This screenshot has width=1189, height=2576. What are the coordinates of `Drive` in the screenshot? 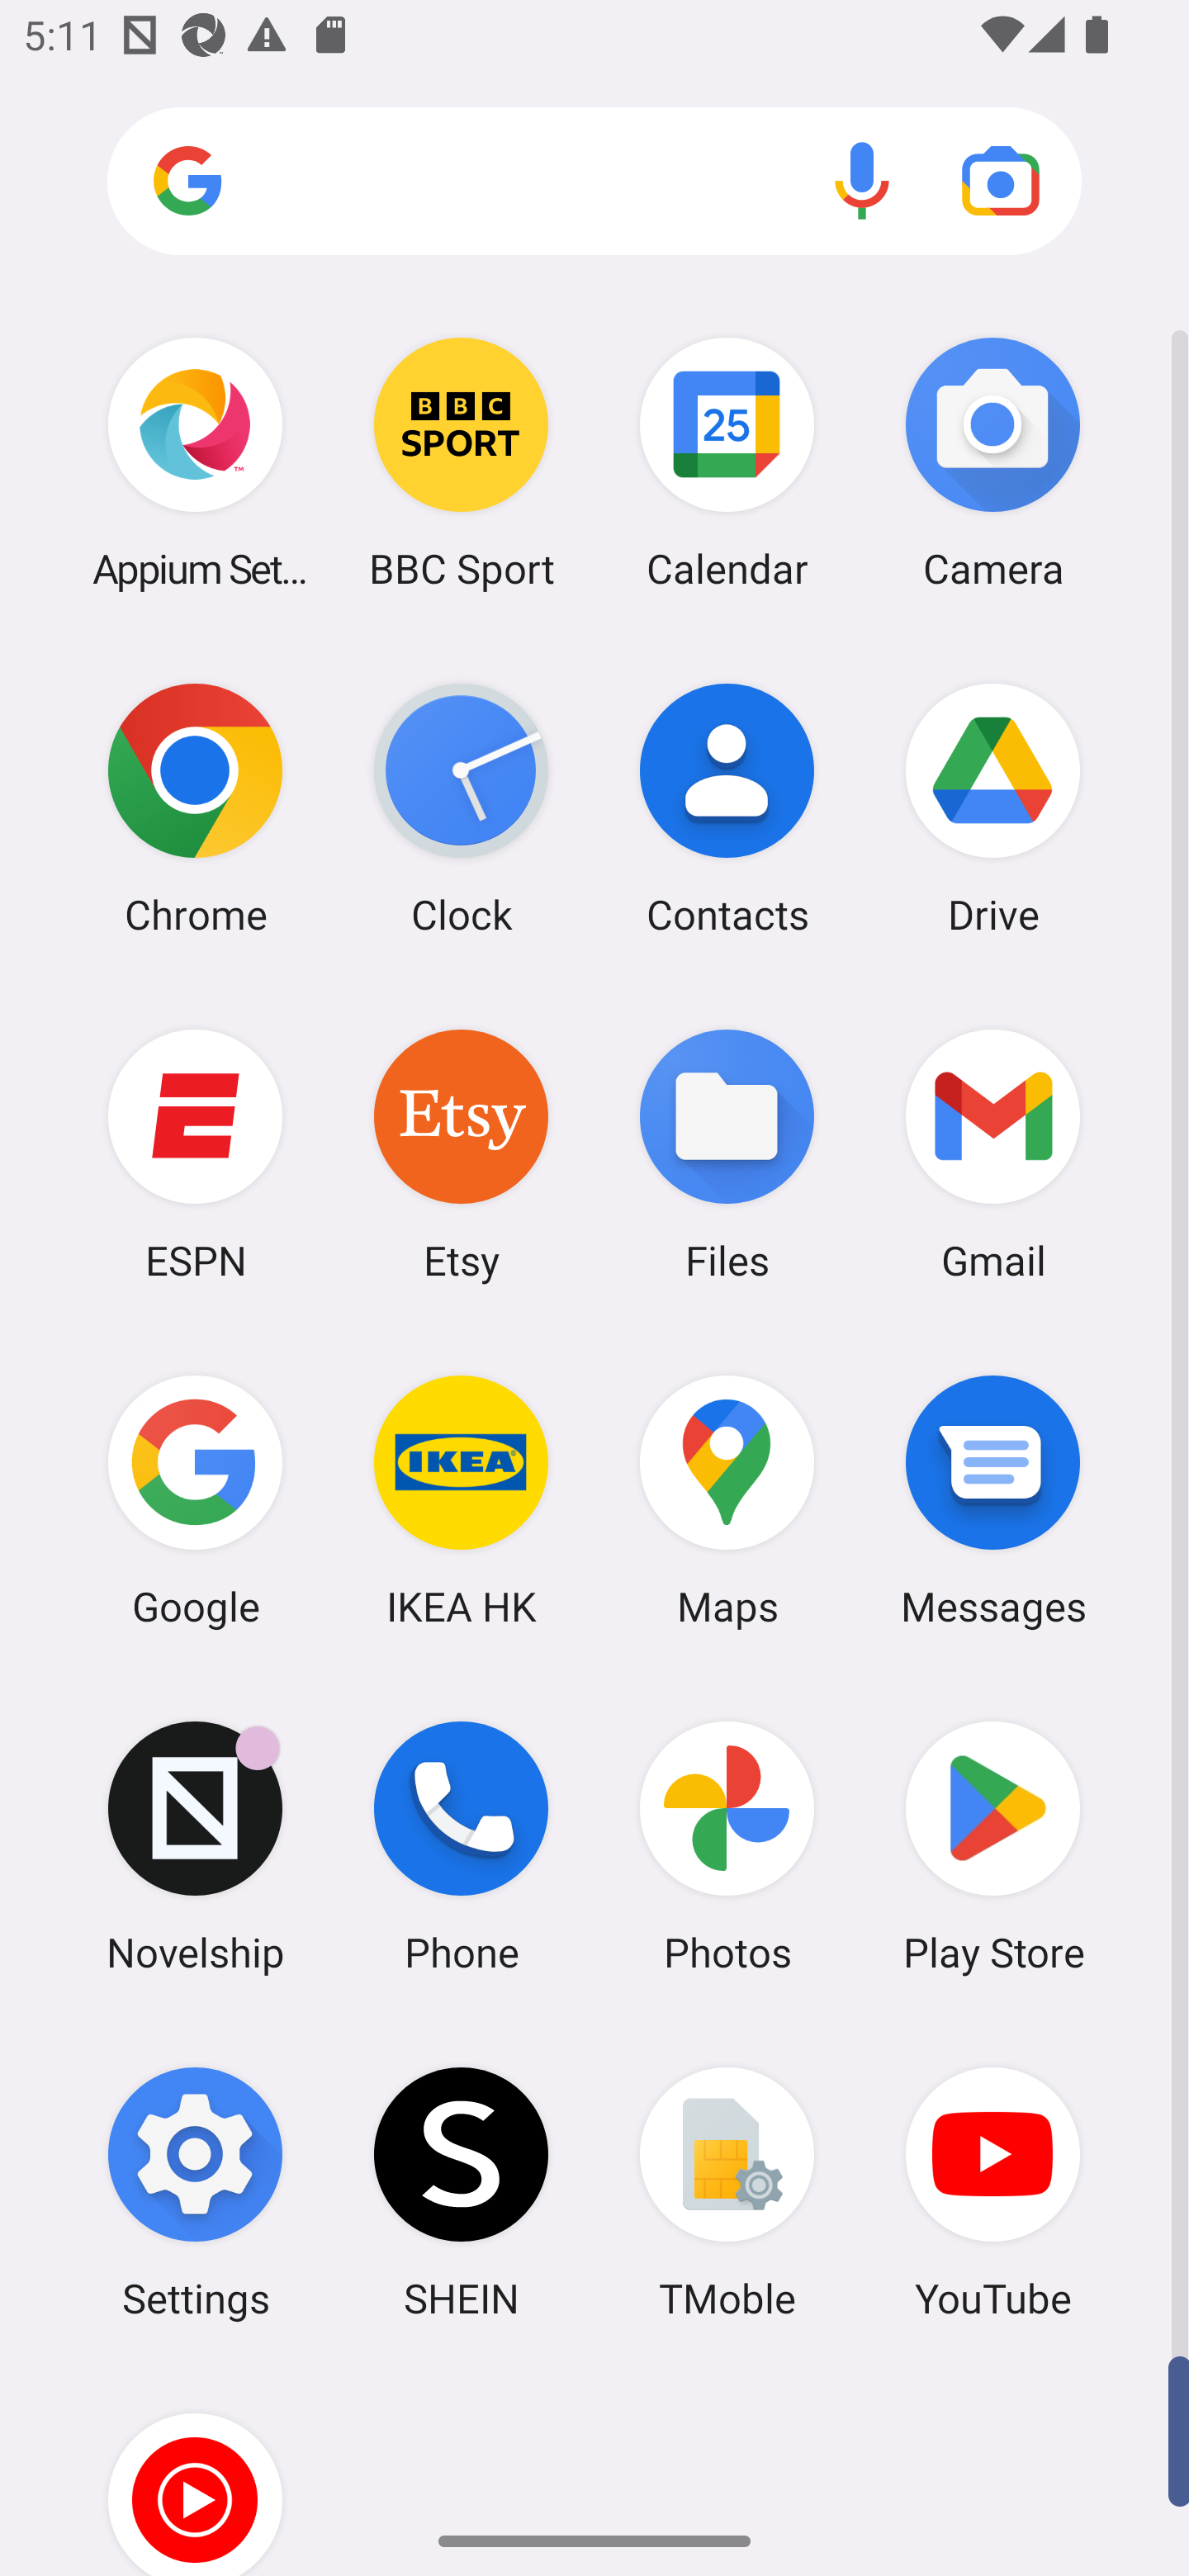 It's located at (992, 808).